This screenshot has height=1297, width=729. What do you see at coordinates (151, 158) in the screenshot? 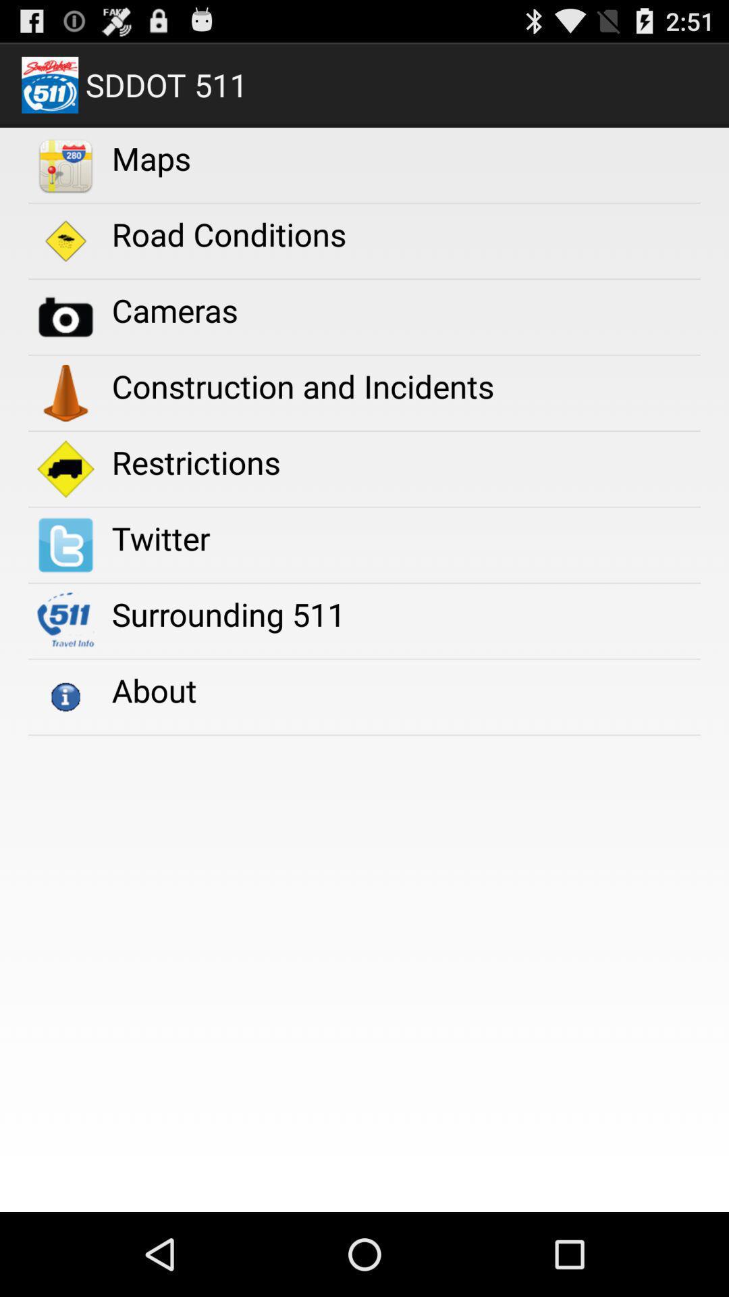
I see `swipe to the maps app` at bounding box center [151, 158].